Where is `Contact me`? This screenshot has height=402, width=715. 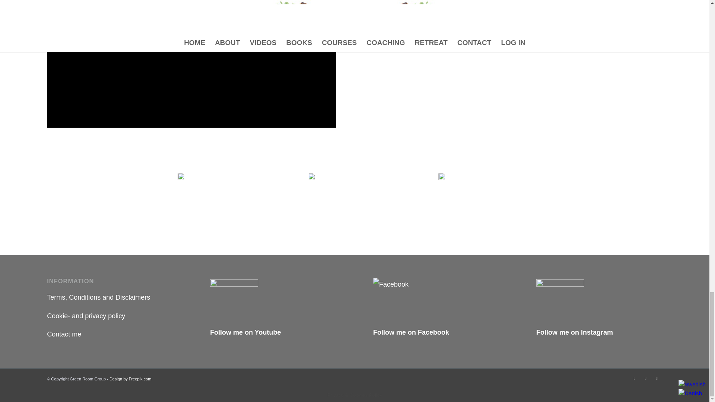 Contact me is located at coordinates (64, 334).